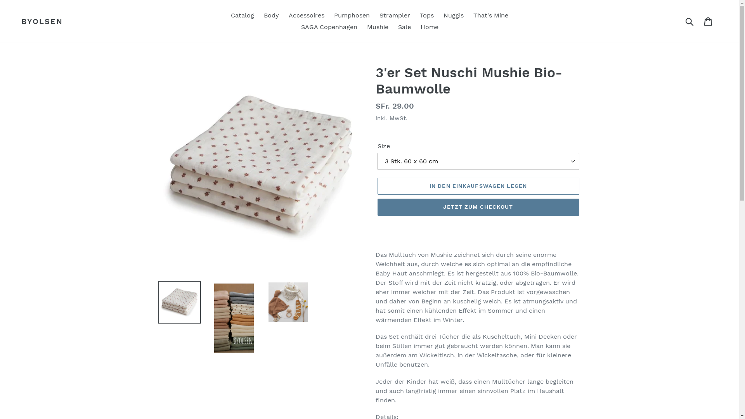 The width and height of the screenshot is (745, 419). Describe the element at coordinates (307, 16) in the screenshot. I see `Accessoires` at that location.